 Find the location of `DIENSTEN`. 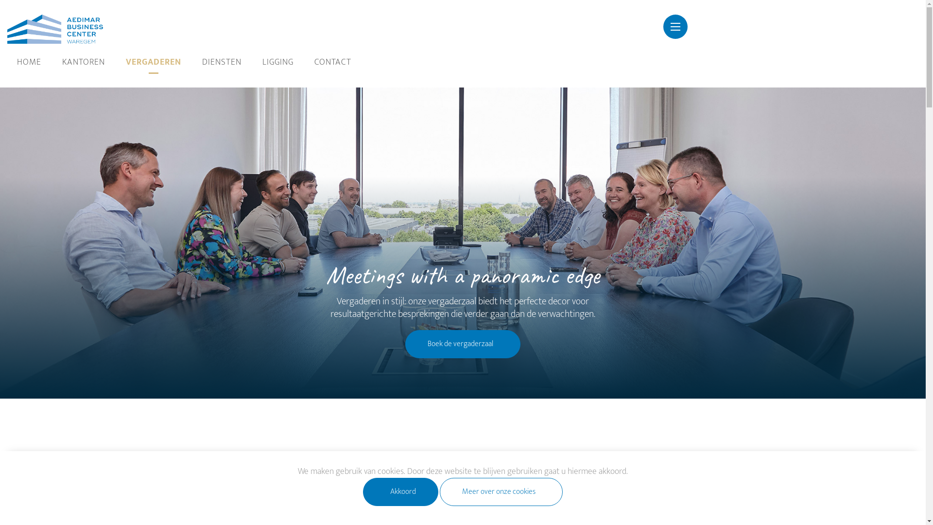

DIENSTEN is located at coordinates (222, 62).